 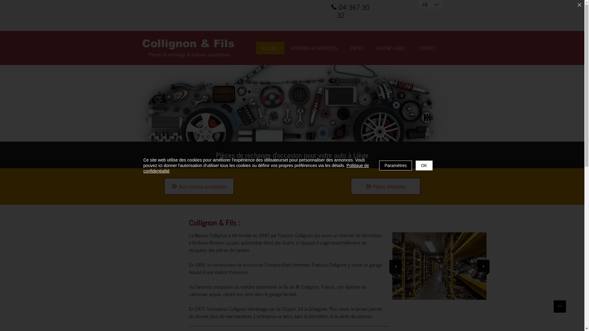 I want to click on ACCUEIL, so click(x=270, y=48).